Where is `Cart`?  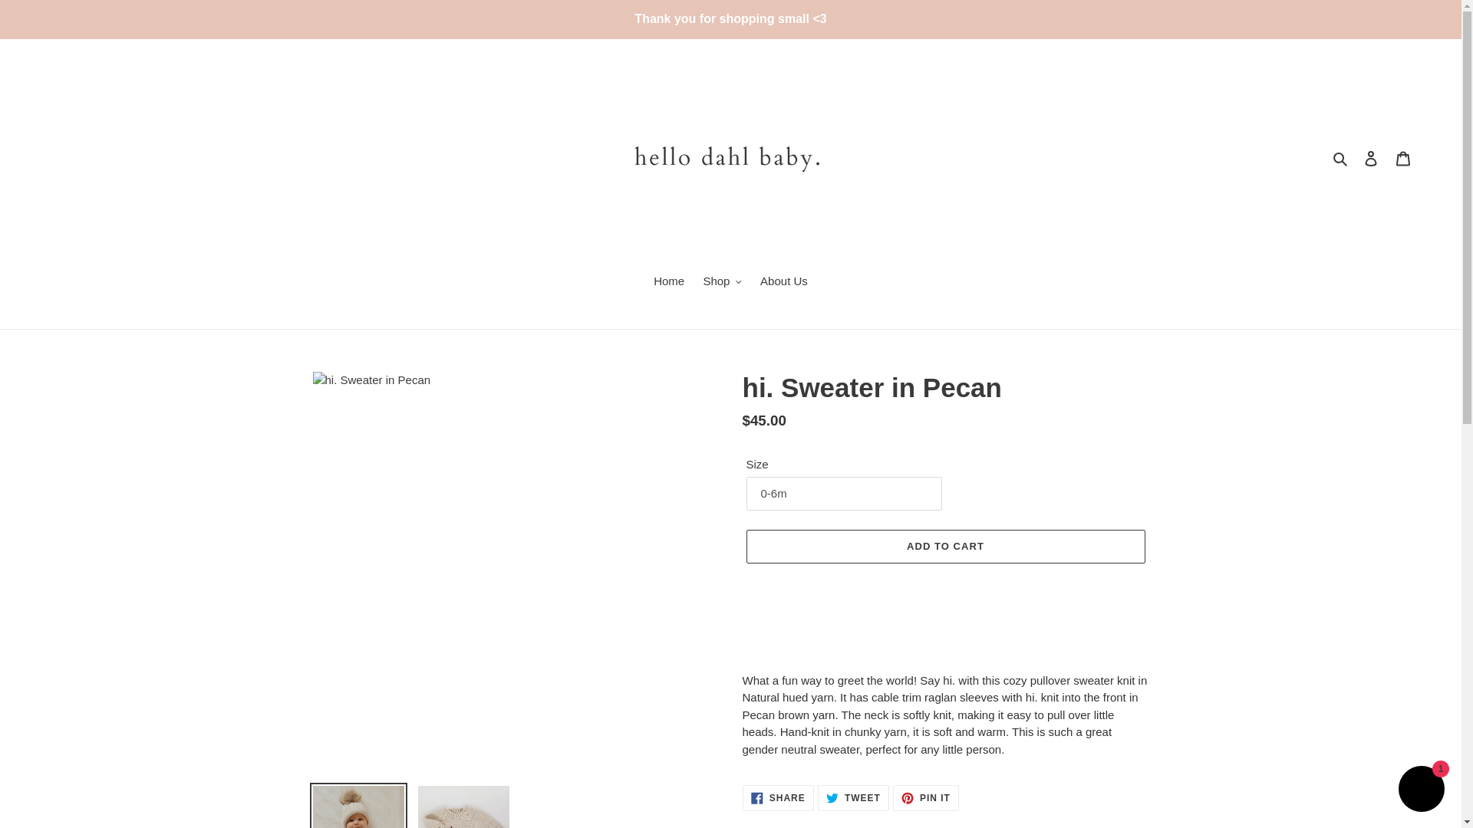
Cart is located at coordinates (1403, 158).